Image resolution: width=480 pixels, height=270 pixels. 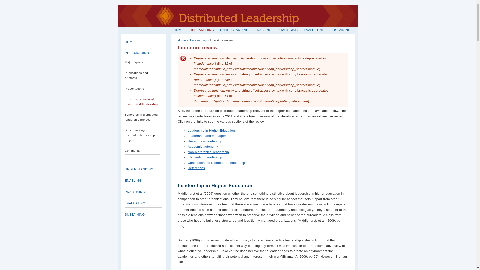 I want to click on EVALUATING, so click(x=135, y=203).